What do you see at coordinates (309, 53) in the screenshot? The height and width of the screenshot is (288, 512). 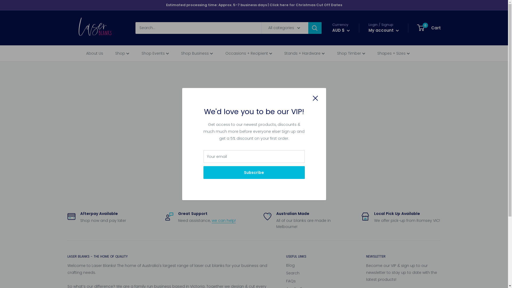 I see `Stands + Hardware` at bounding box center [309, 53].